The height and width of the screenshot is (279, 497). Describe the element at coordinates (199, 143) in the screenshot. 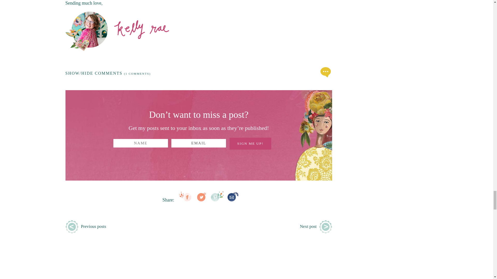

I see `Email` at that location.